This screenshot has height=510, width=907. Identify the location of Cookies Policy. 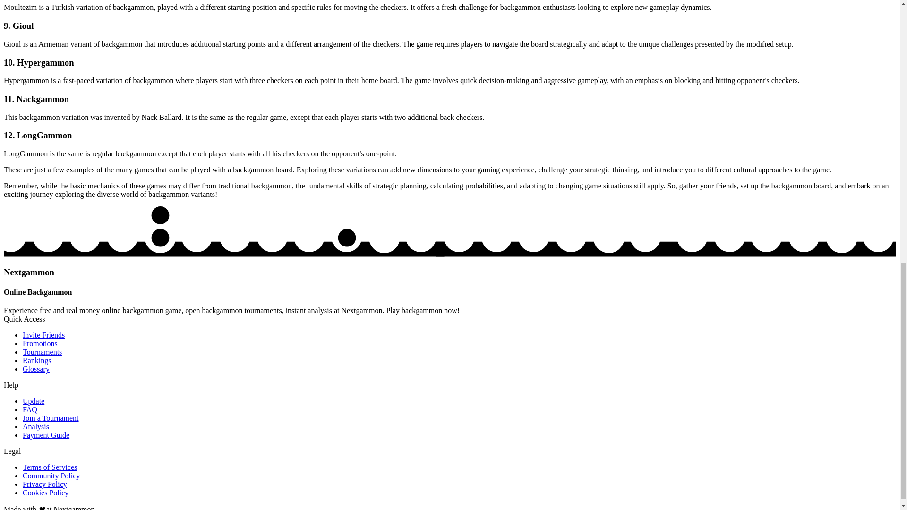
(45, 492).